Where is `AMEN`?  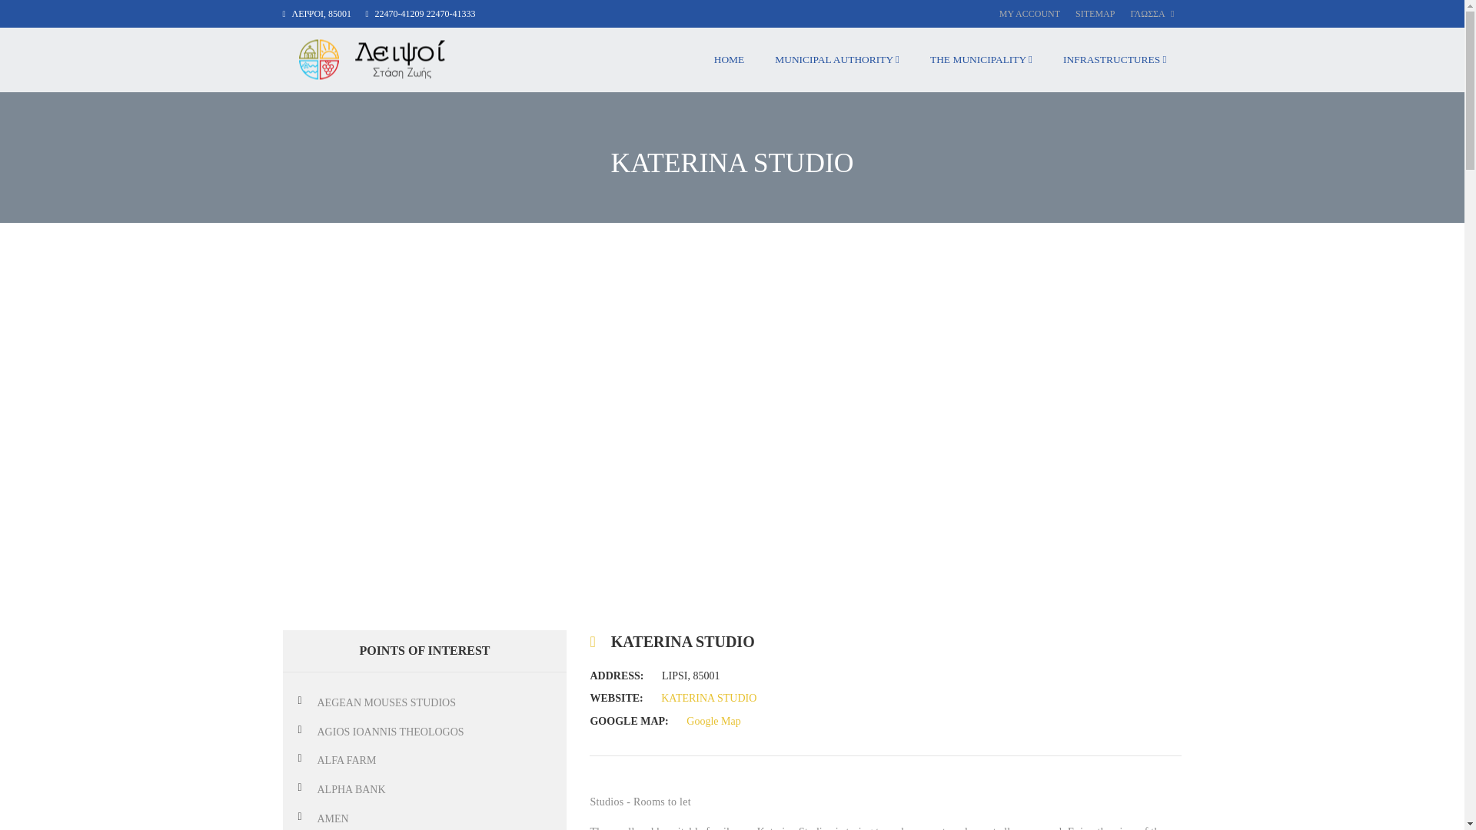 AMEN is located at coordinates (332, 819).